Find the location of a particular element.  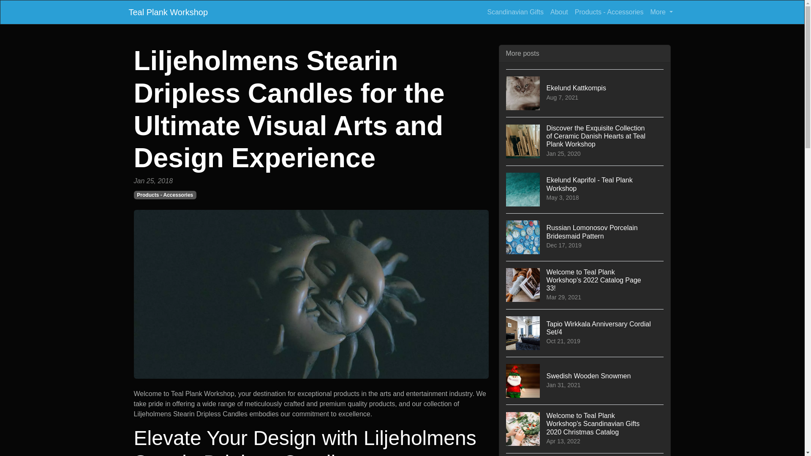

Scandinavian Gifts is located at coordinates (609, 12).